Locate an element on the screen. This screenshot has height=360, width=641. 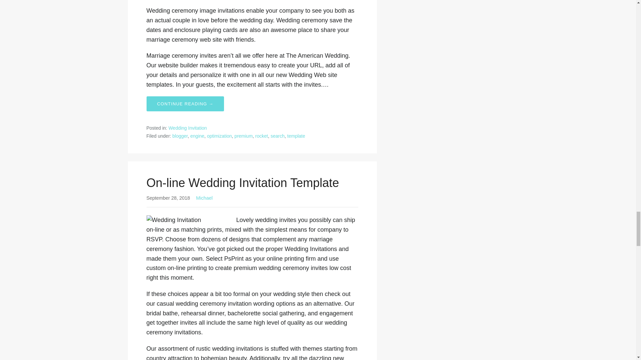
Posts by Michael is located at coordinates (204, 198).